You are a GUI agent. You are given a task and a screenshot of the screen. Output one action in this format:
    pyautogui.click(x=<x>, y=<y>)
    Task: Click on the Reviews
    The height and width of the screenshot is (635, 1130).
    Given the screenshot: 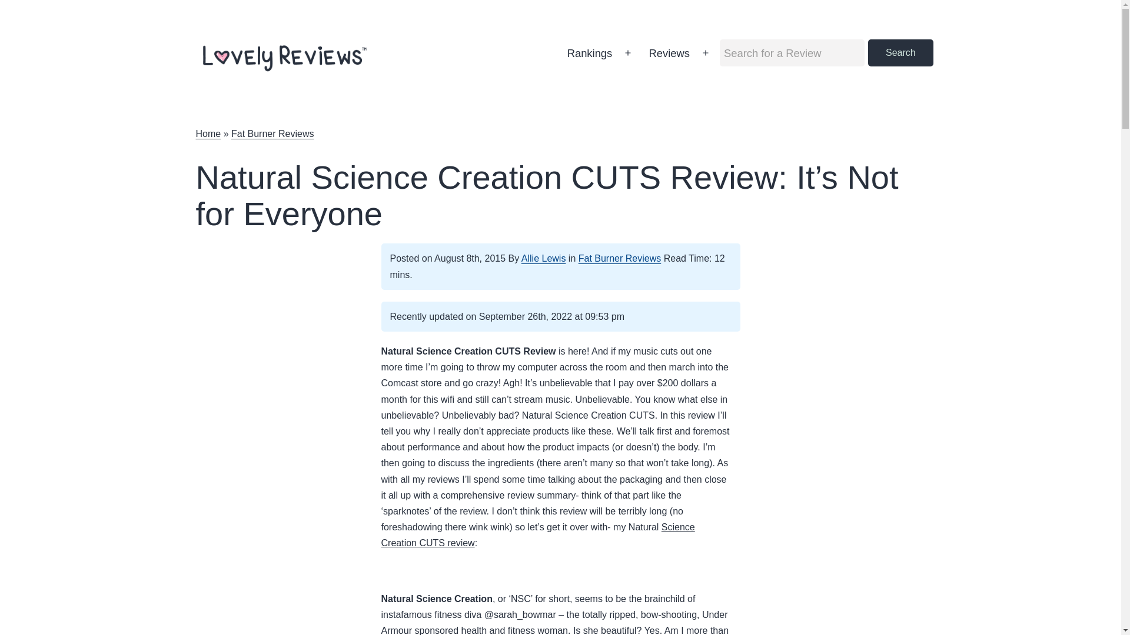 What is the action you would take?
    pyautogui.click(x=669, y=53)
    